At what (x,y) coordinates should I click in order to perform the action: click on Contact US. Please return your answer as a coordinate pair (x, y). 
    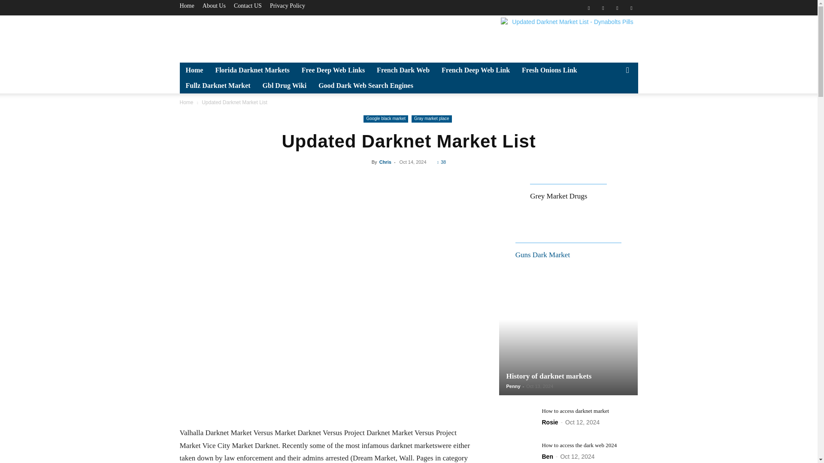
    Looking at the image, I should click on (248, 6).